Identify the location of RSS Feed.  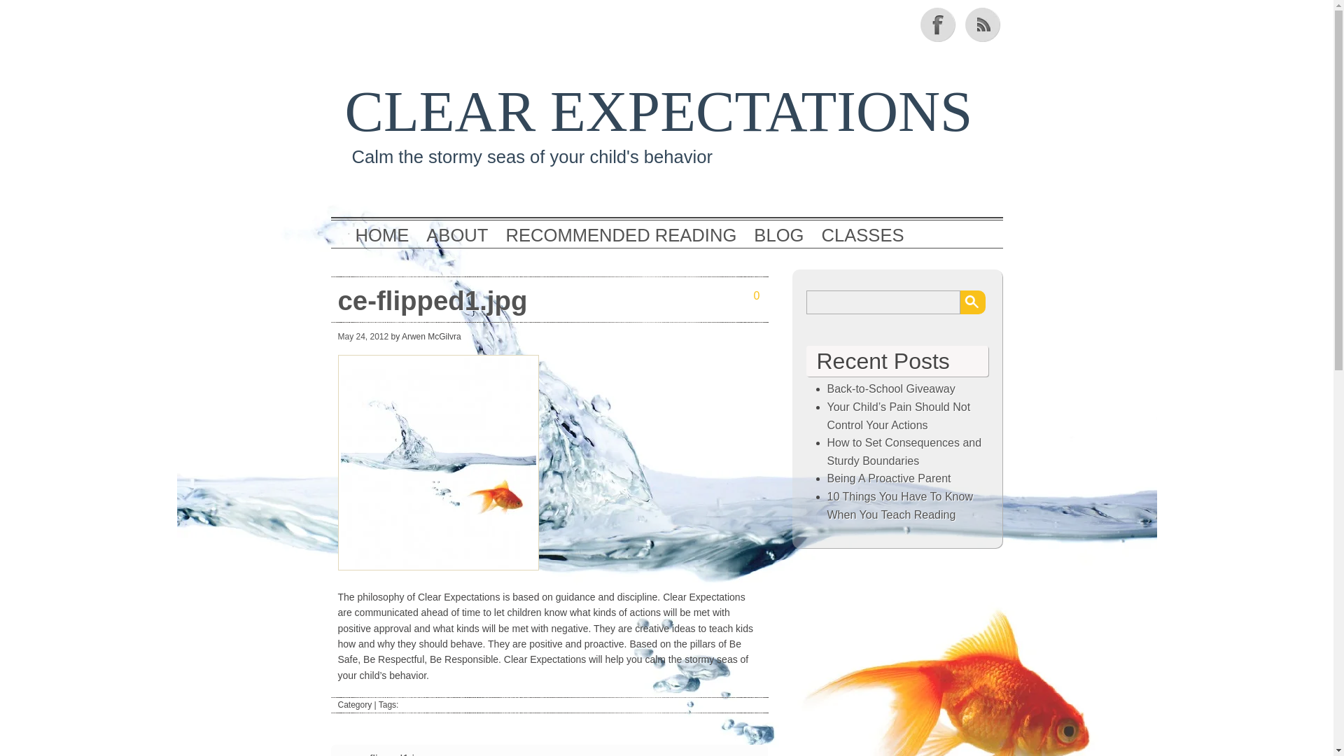
(983, 24).